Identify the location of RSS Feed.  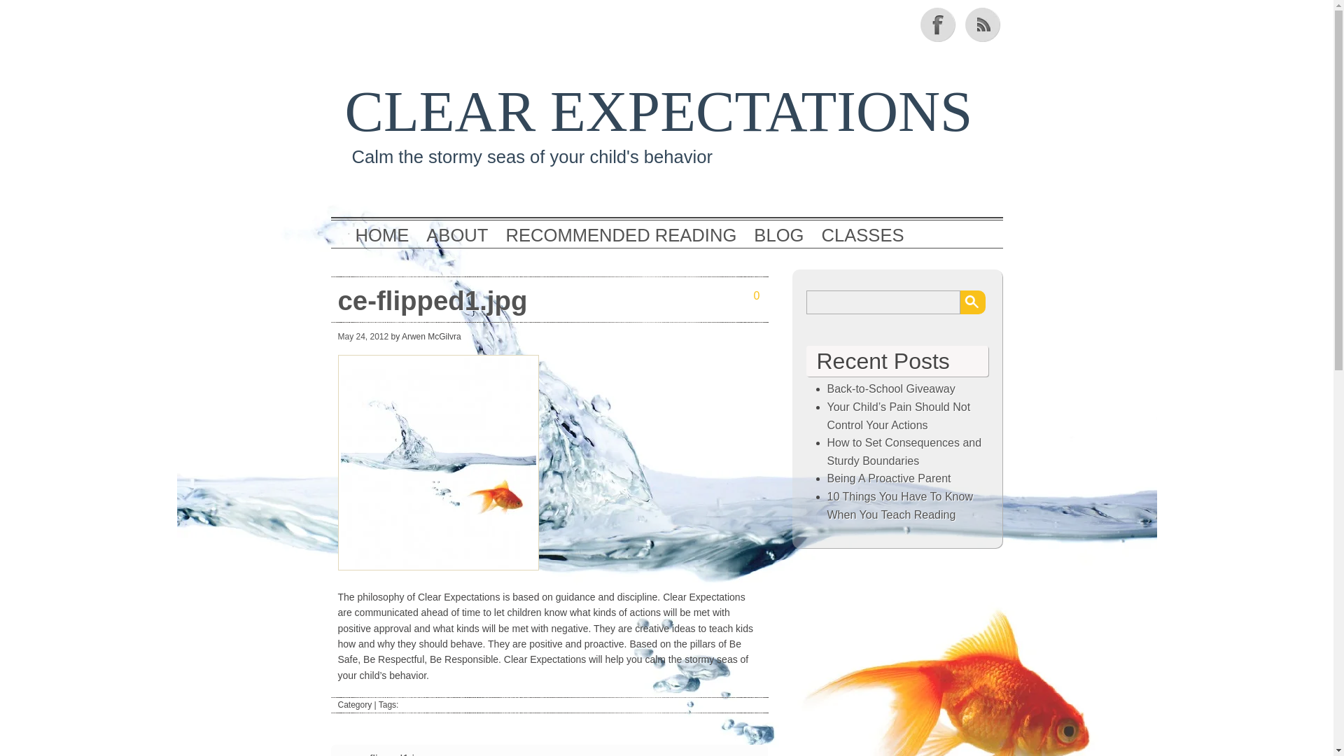
(983, 24).